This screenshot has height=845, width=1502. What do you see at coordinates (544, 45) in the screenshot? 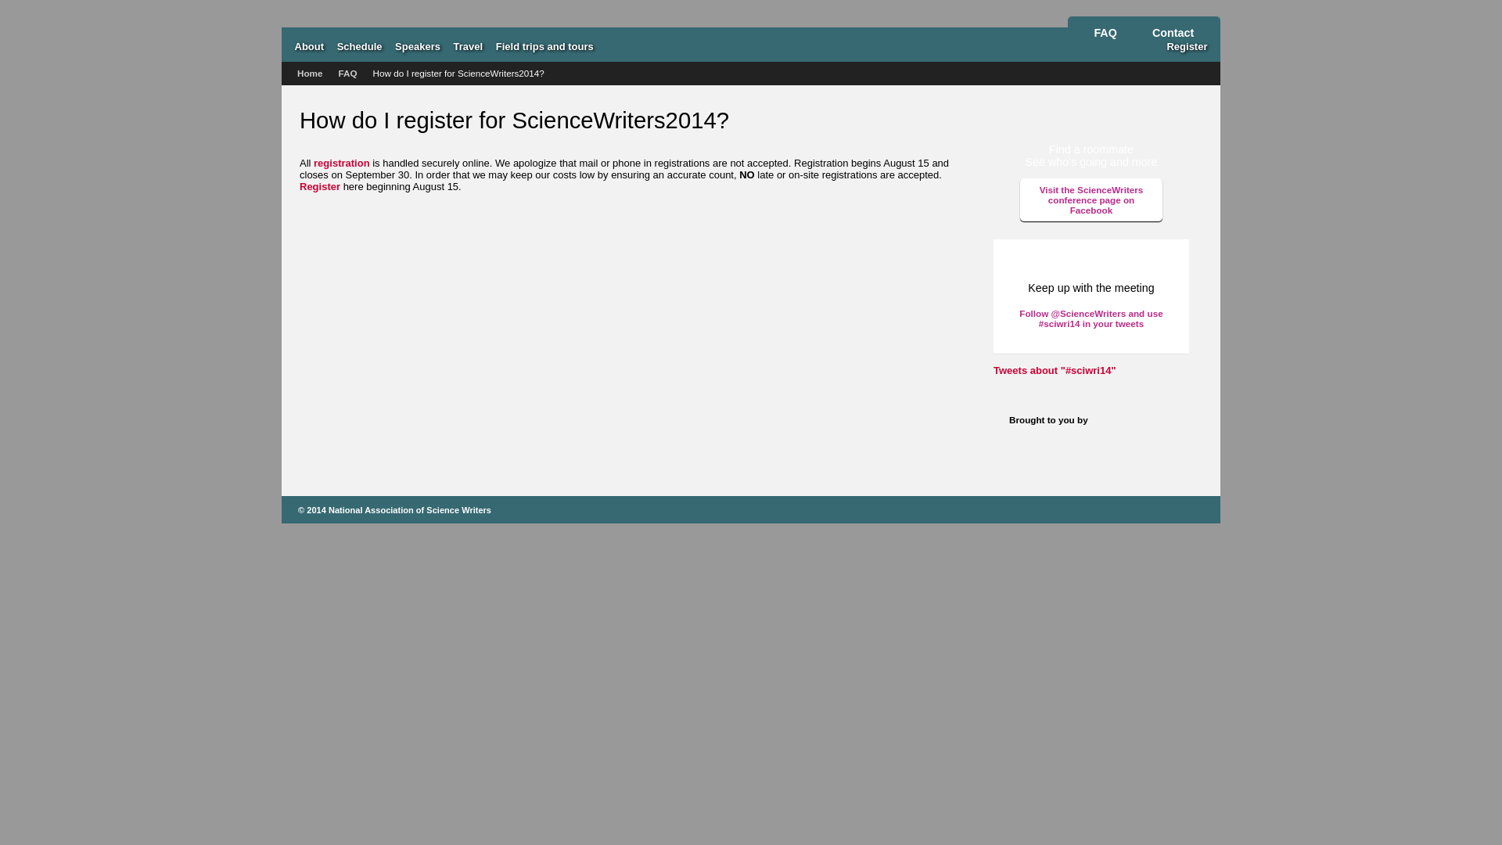
I see `Field trips and tours` at bounding box center [544, 45].